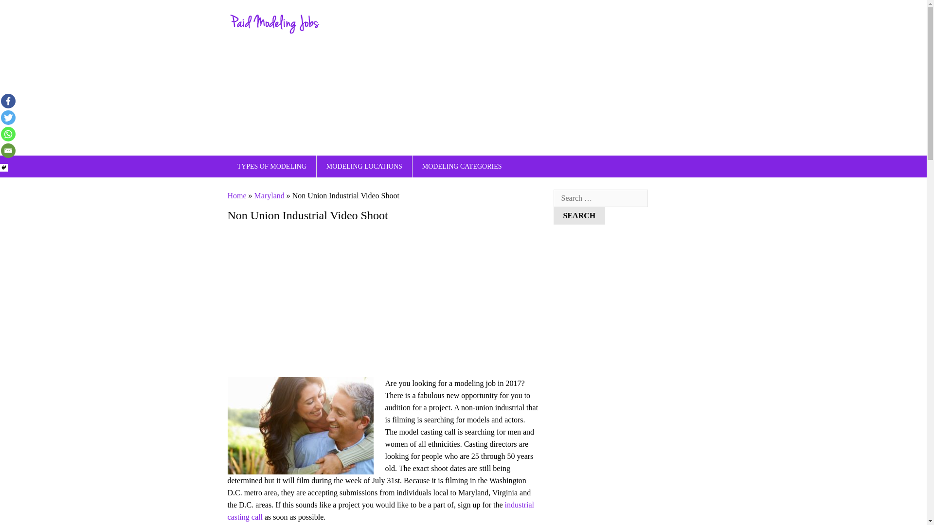 This screenshot has width=934, height=525. Describe the element at coordinates (8, 118) in the screenshot. I see `Twitter` at that location.